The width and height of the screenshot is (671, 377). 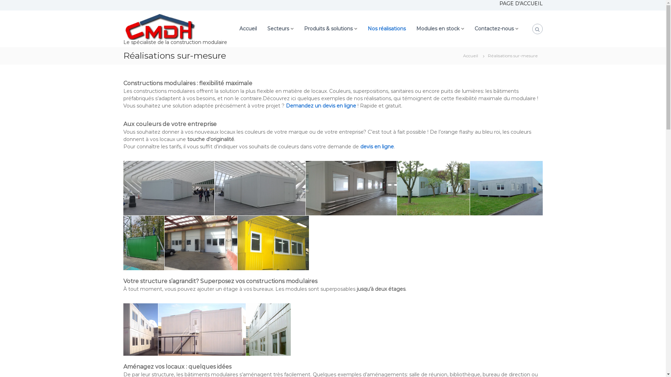 What do you see at coordinates (321, 105) in the screenshot?
I see `Demandez un devis en ligne` at bounding box center [321, 105].